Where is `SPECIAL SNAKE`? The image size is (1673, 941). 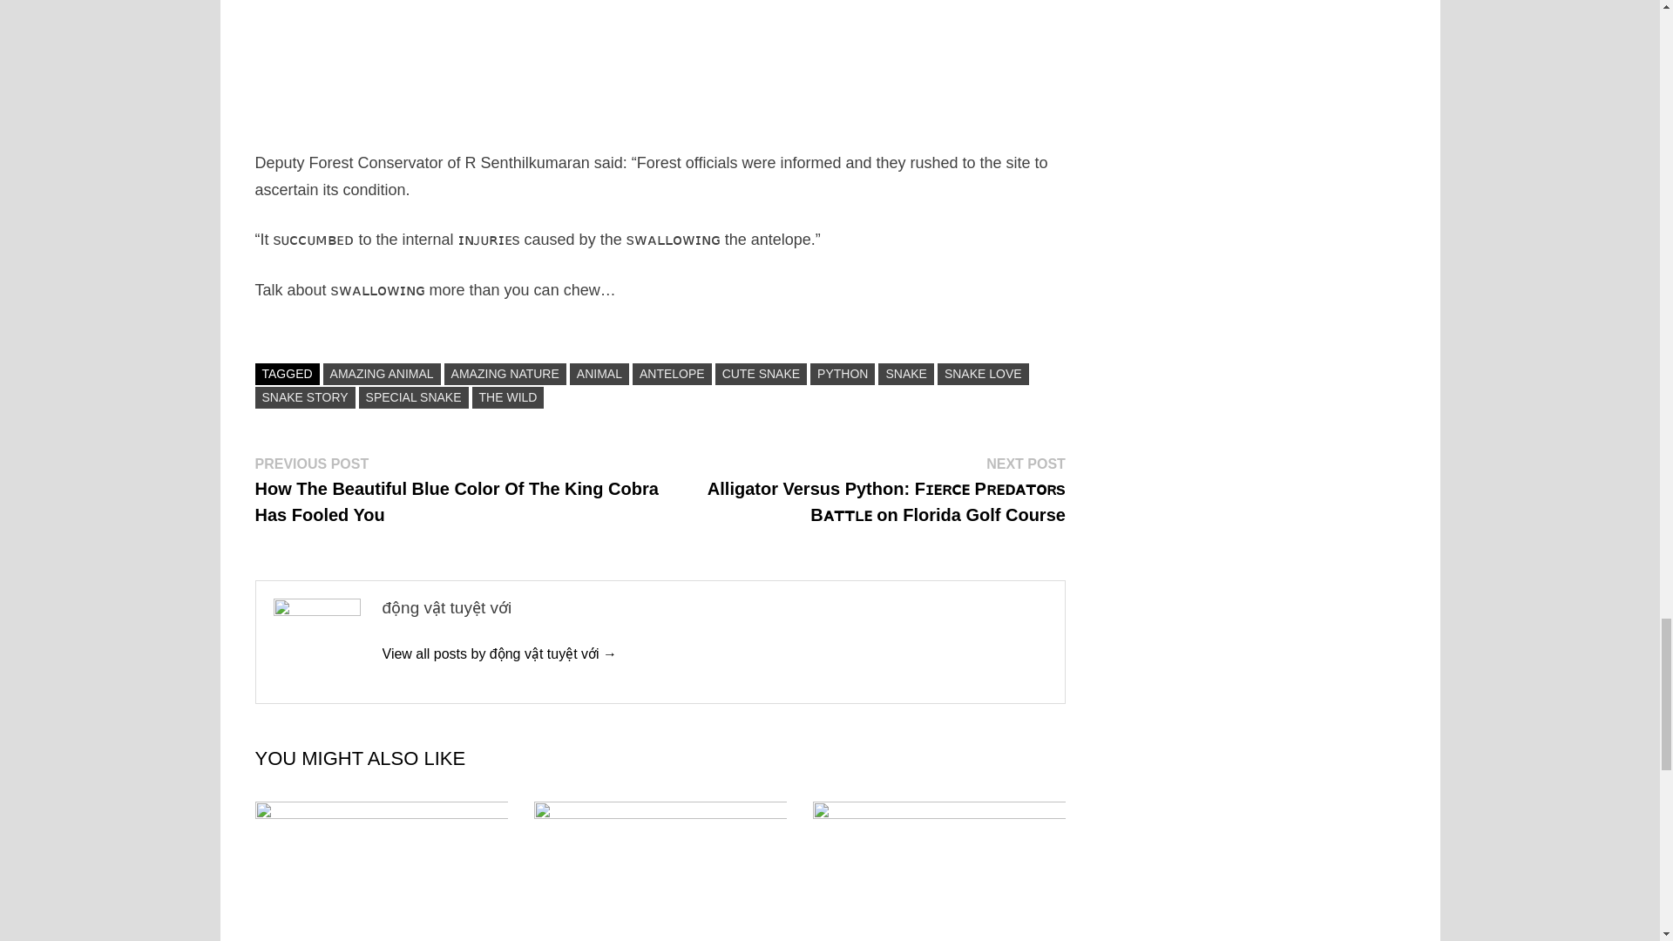
SPECIAL SNAKE is located at coordinates (413, 397).